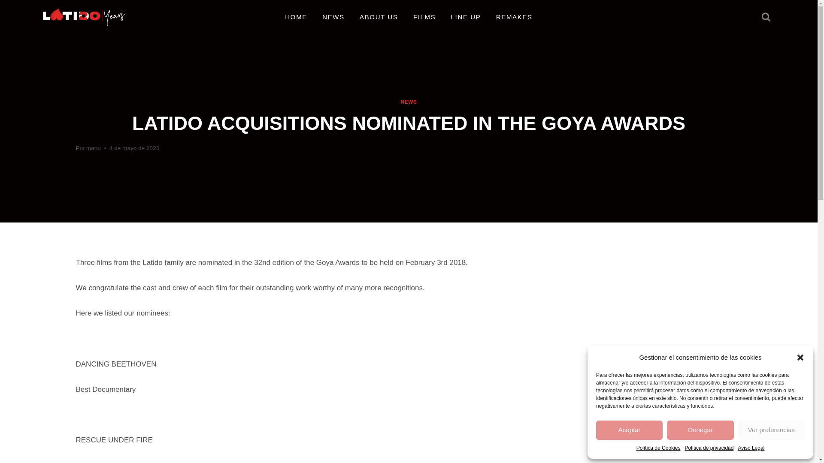 The image size is (824, 463). Describe the element at coordinates (466, 17) in the screenshot. I see `LINE UP` at that location.